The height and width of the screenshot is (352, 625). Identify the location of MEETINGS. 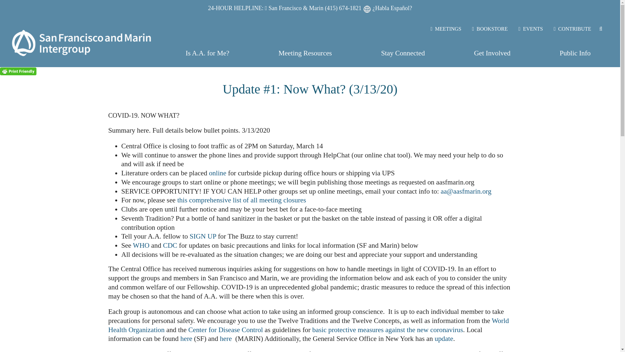
(448, 29).